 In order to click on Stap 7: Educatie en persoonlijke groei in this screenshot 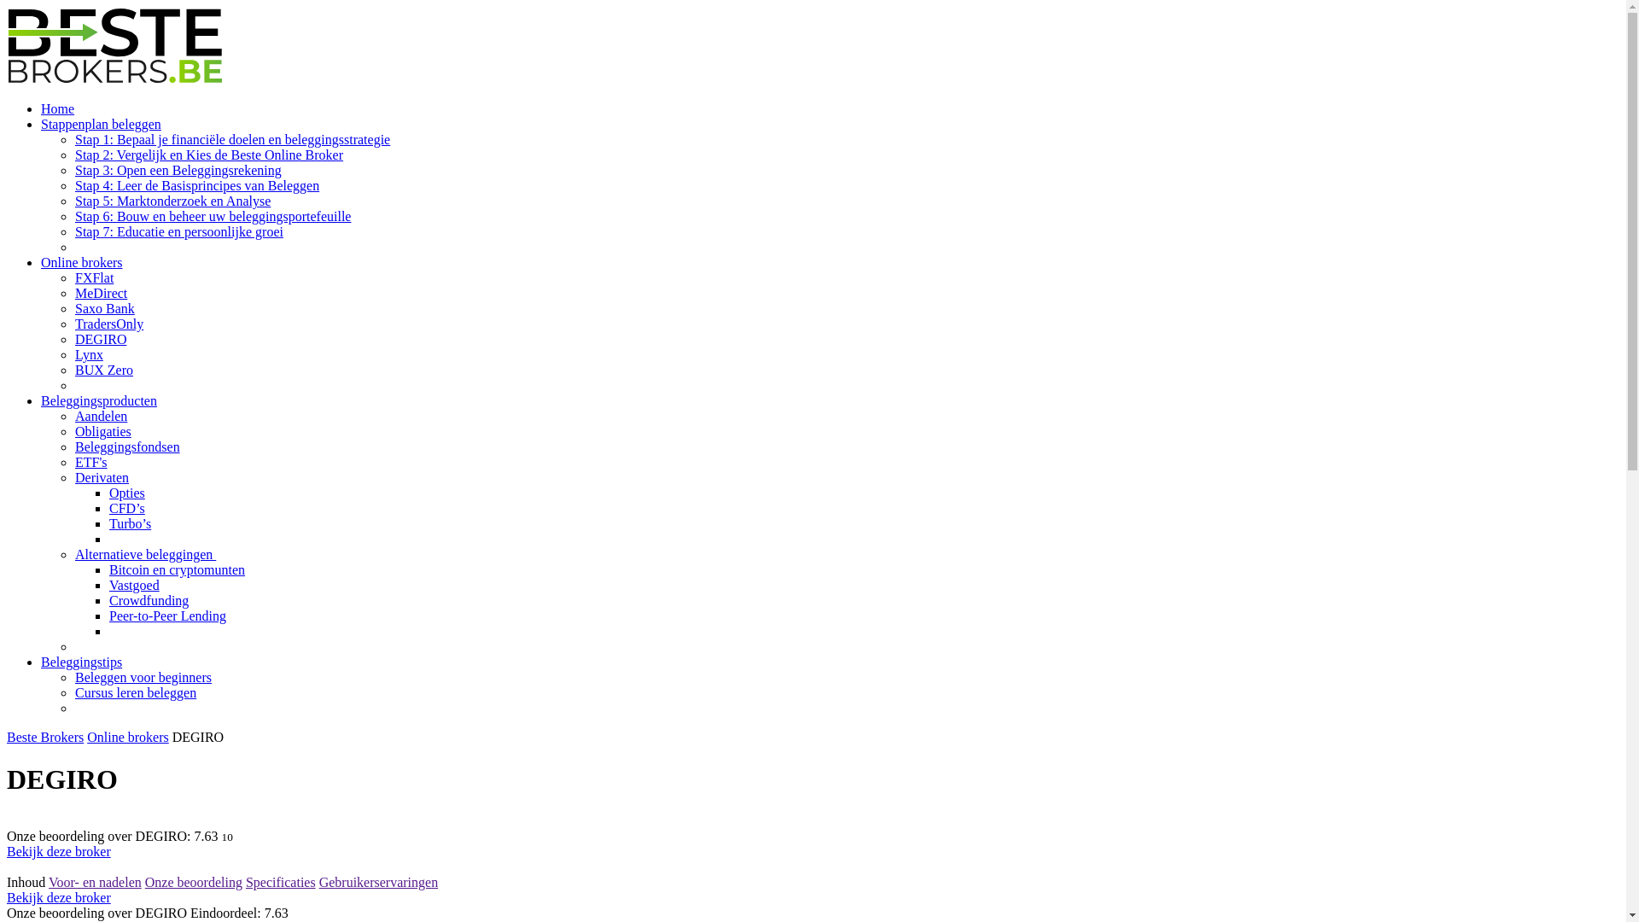, I will do `click(179, 232)`.